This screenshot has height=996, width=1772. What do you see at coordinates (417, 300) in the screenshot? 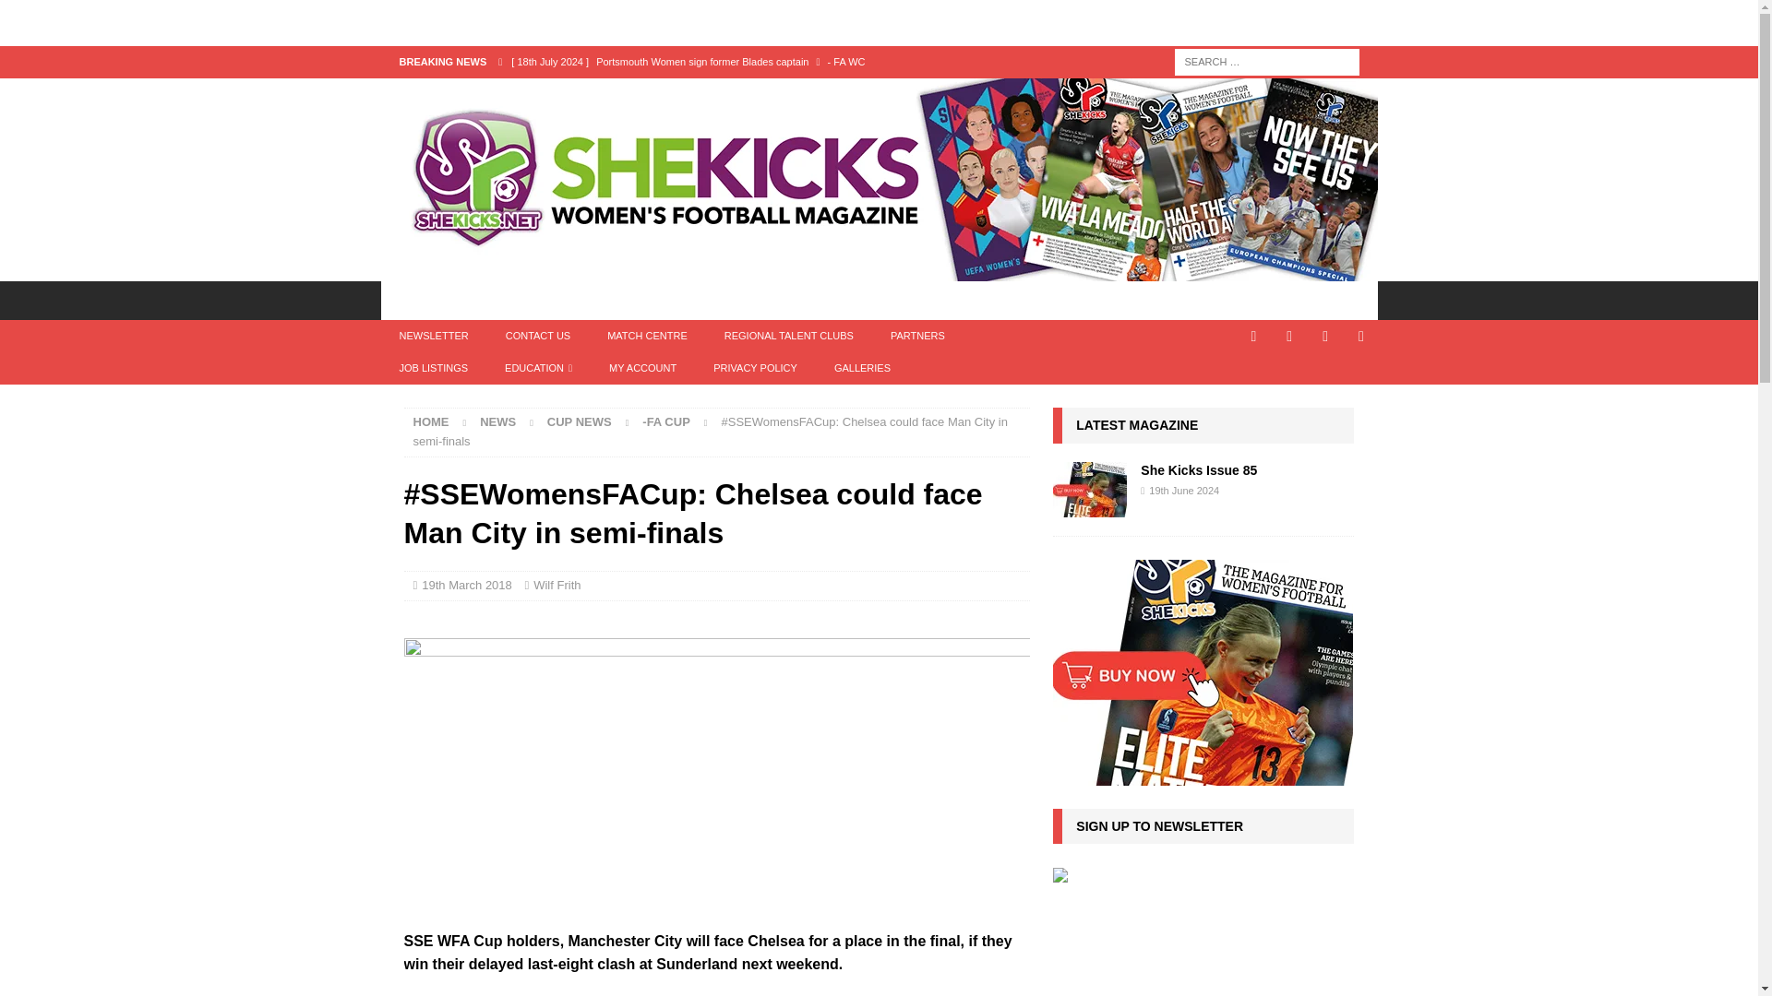
I see `HOME` at bounding box center [417, 300].